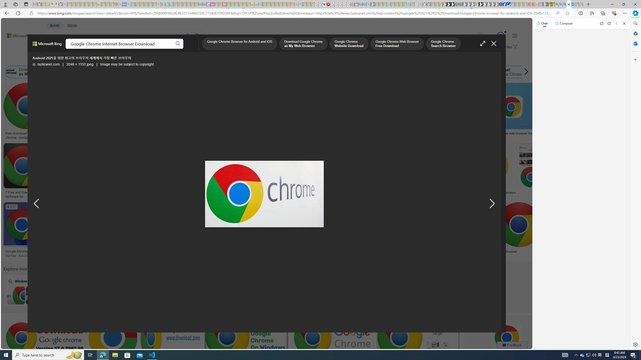  What do you see at coordinates (560, 4) in the screenshot?
I see `2009 Bing officially replaced Live Search on June 3 - Search` at bounding box center [560, 4].